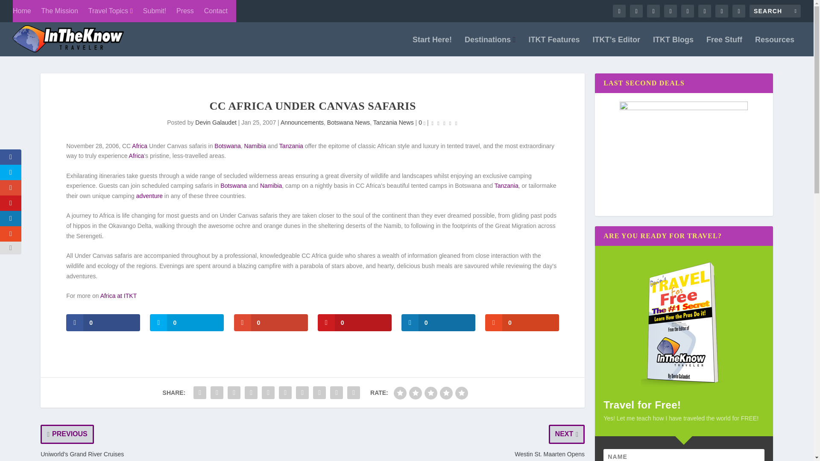 Image resolution: width=820 pixels, height=461 pixels. Describe the element at coordinates (432, 46) in the screenshot. I see `Start Here!` at that location.